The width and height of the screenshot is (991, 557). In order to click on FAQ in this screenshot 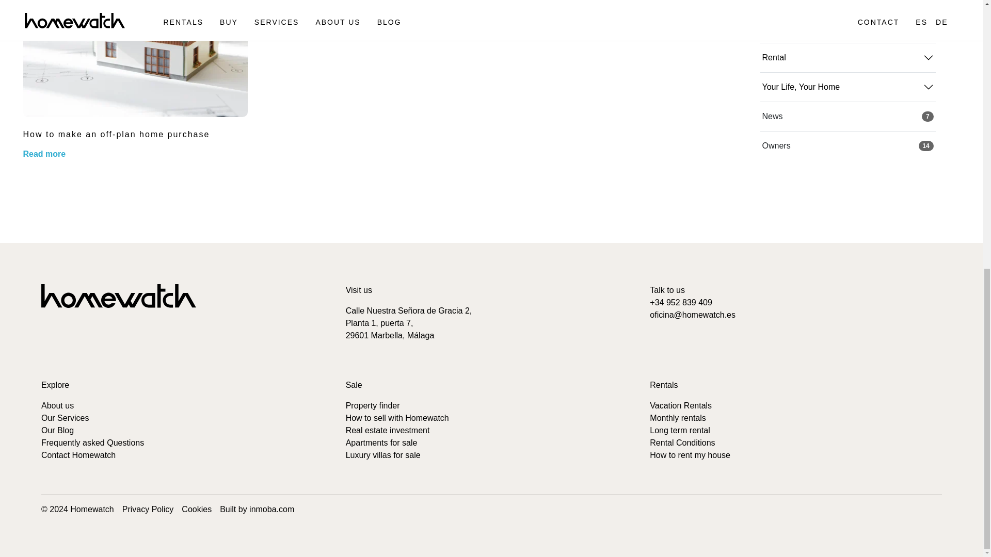, I will do `click(92, 443)`.